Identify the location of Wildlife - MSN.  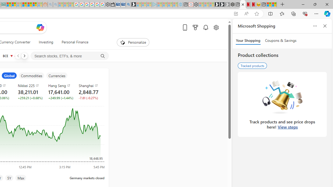
(269, 5).